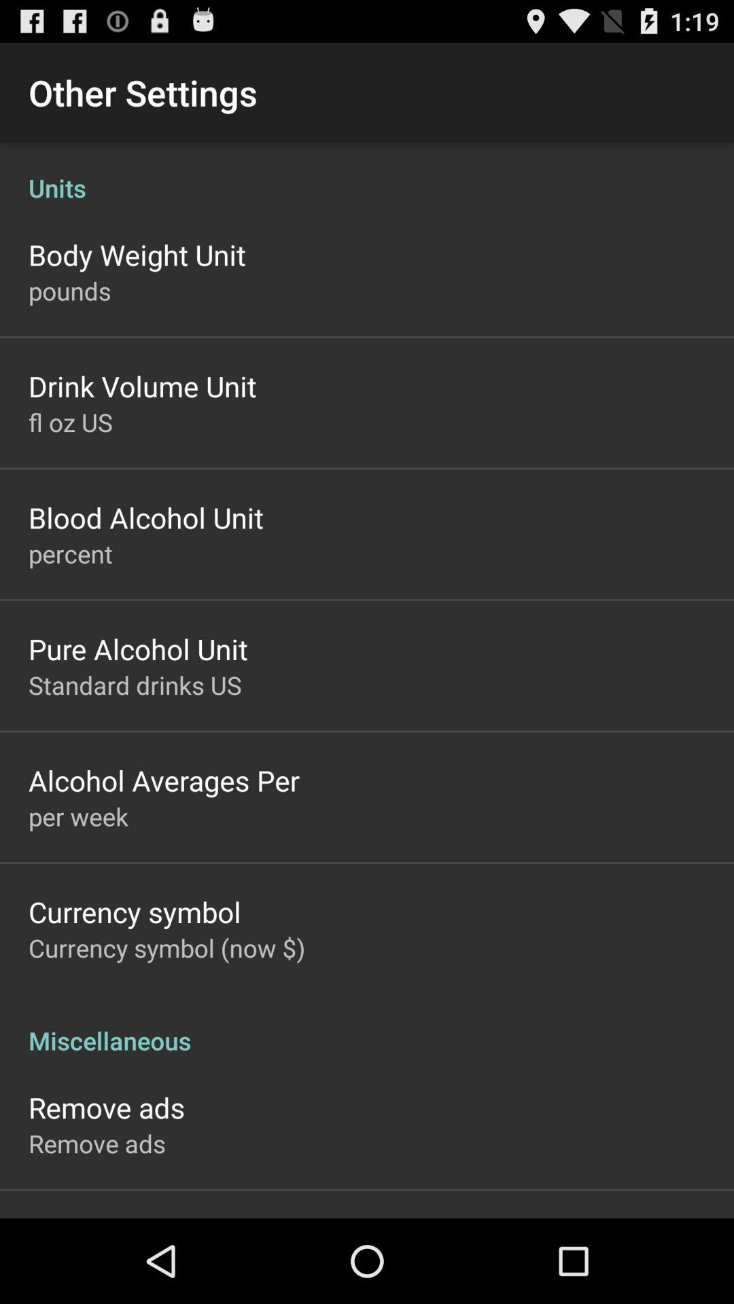 The width and height of the screenshot is (734, 1304). What do you see at coordinates (137, 254) in the screenshot?
I see `choose the item below the units` at bounding box center [137, 254].